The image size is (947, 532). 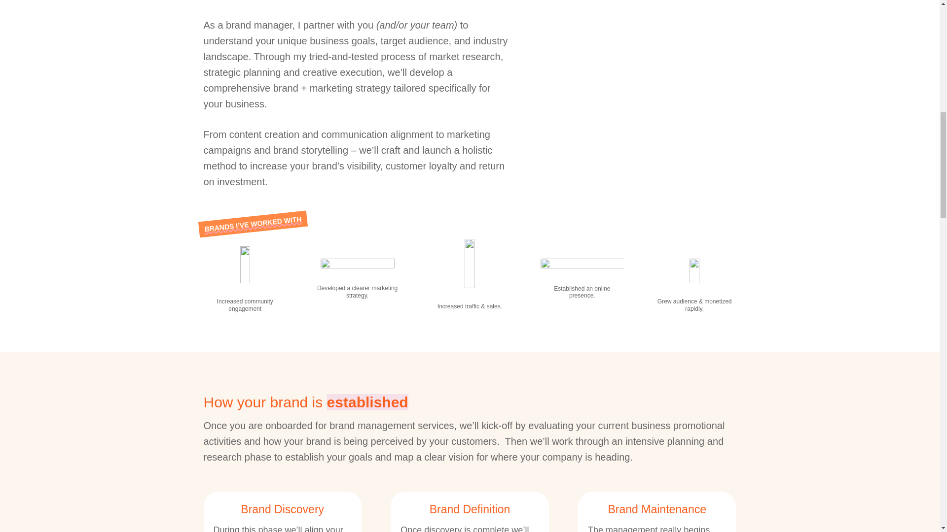 I want to click on afterfund, so click(x=358, y=264).